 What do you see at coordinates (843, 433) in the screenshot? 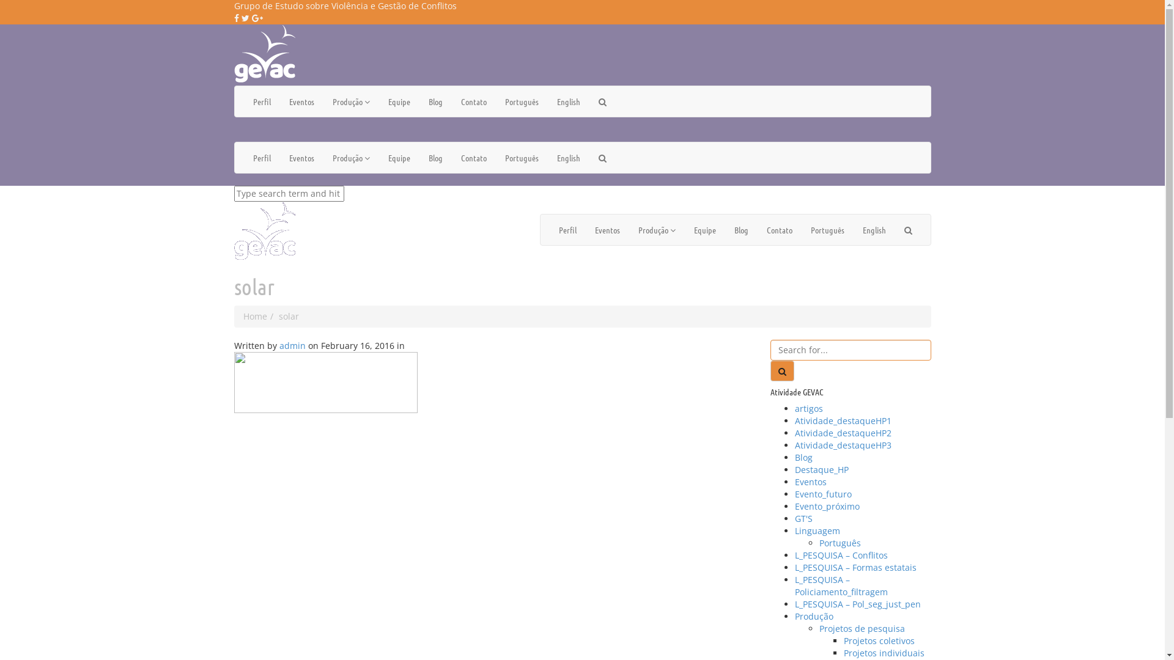
I see `Atividade_destaqueHP2` at bounding box center [843, 433].